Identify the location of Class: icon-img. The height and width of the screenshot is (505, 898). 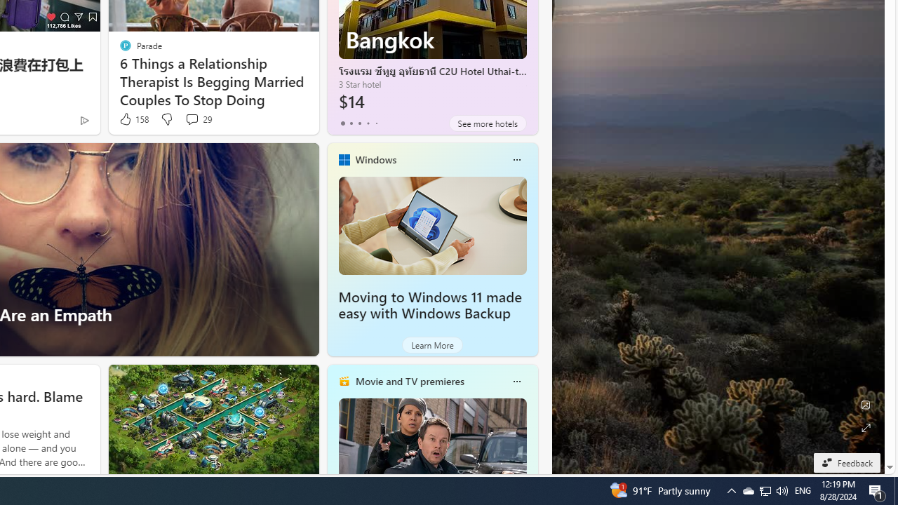
(516, 382).